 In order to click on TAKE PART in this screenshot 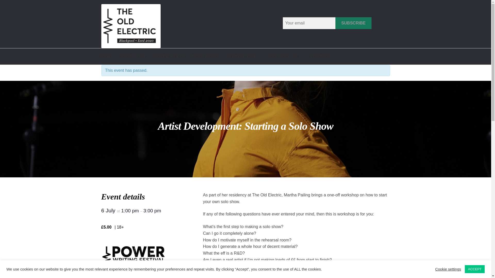, I will do `click(207, 56)`.